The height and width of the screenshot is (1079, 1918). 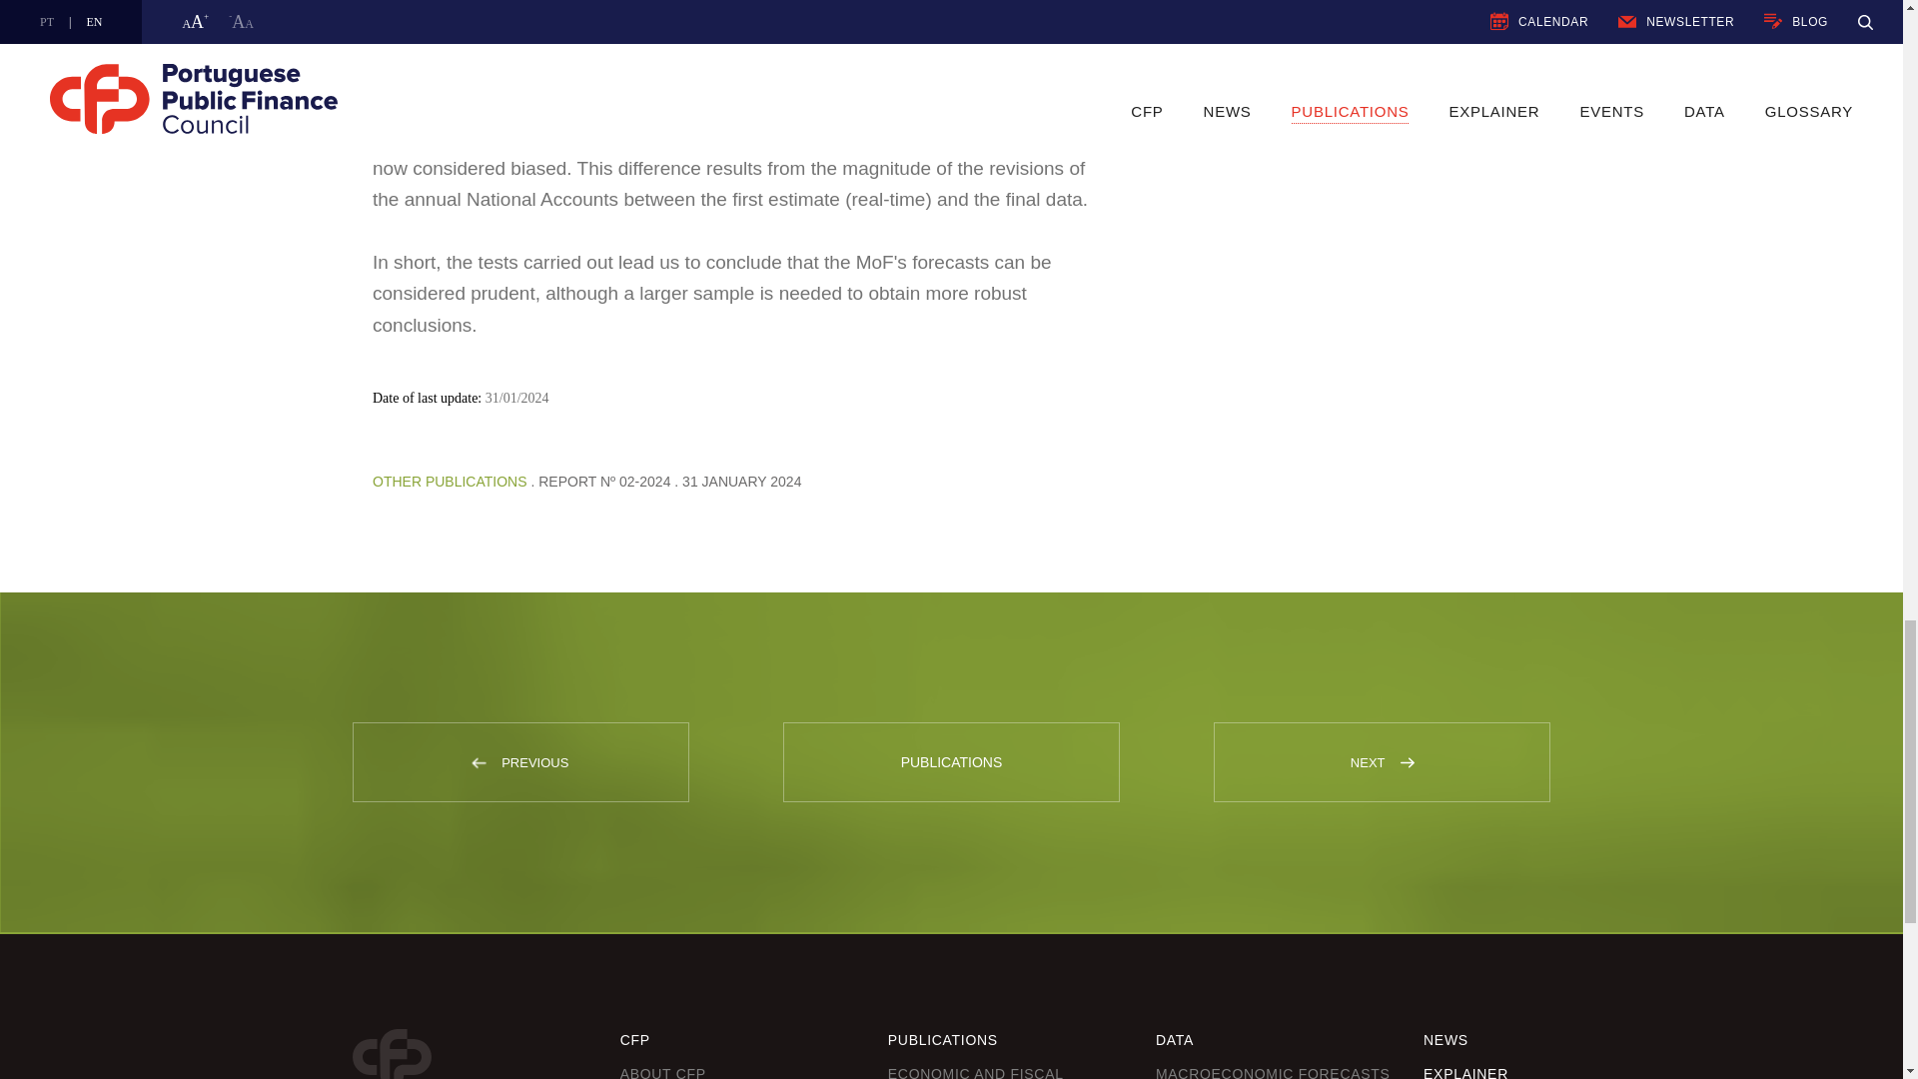 What do you see at coordinates (662, 1073) in the screenshot?
I see `ABOUT CFP` at bounding box center [662, 1073].